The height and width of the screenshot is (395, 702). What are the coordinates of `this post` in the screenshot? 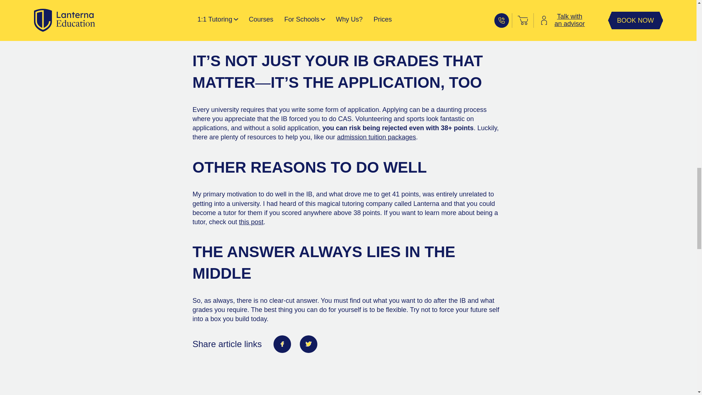 It's located at (252, 222).